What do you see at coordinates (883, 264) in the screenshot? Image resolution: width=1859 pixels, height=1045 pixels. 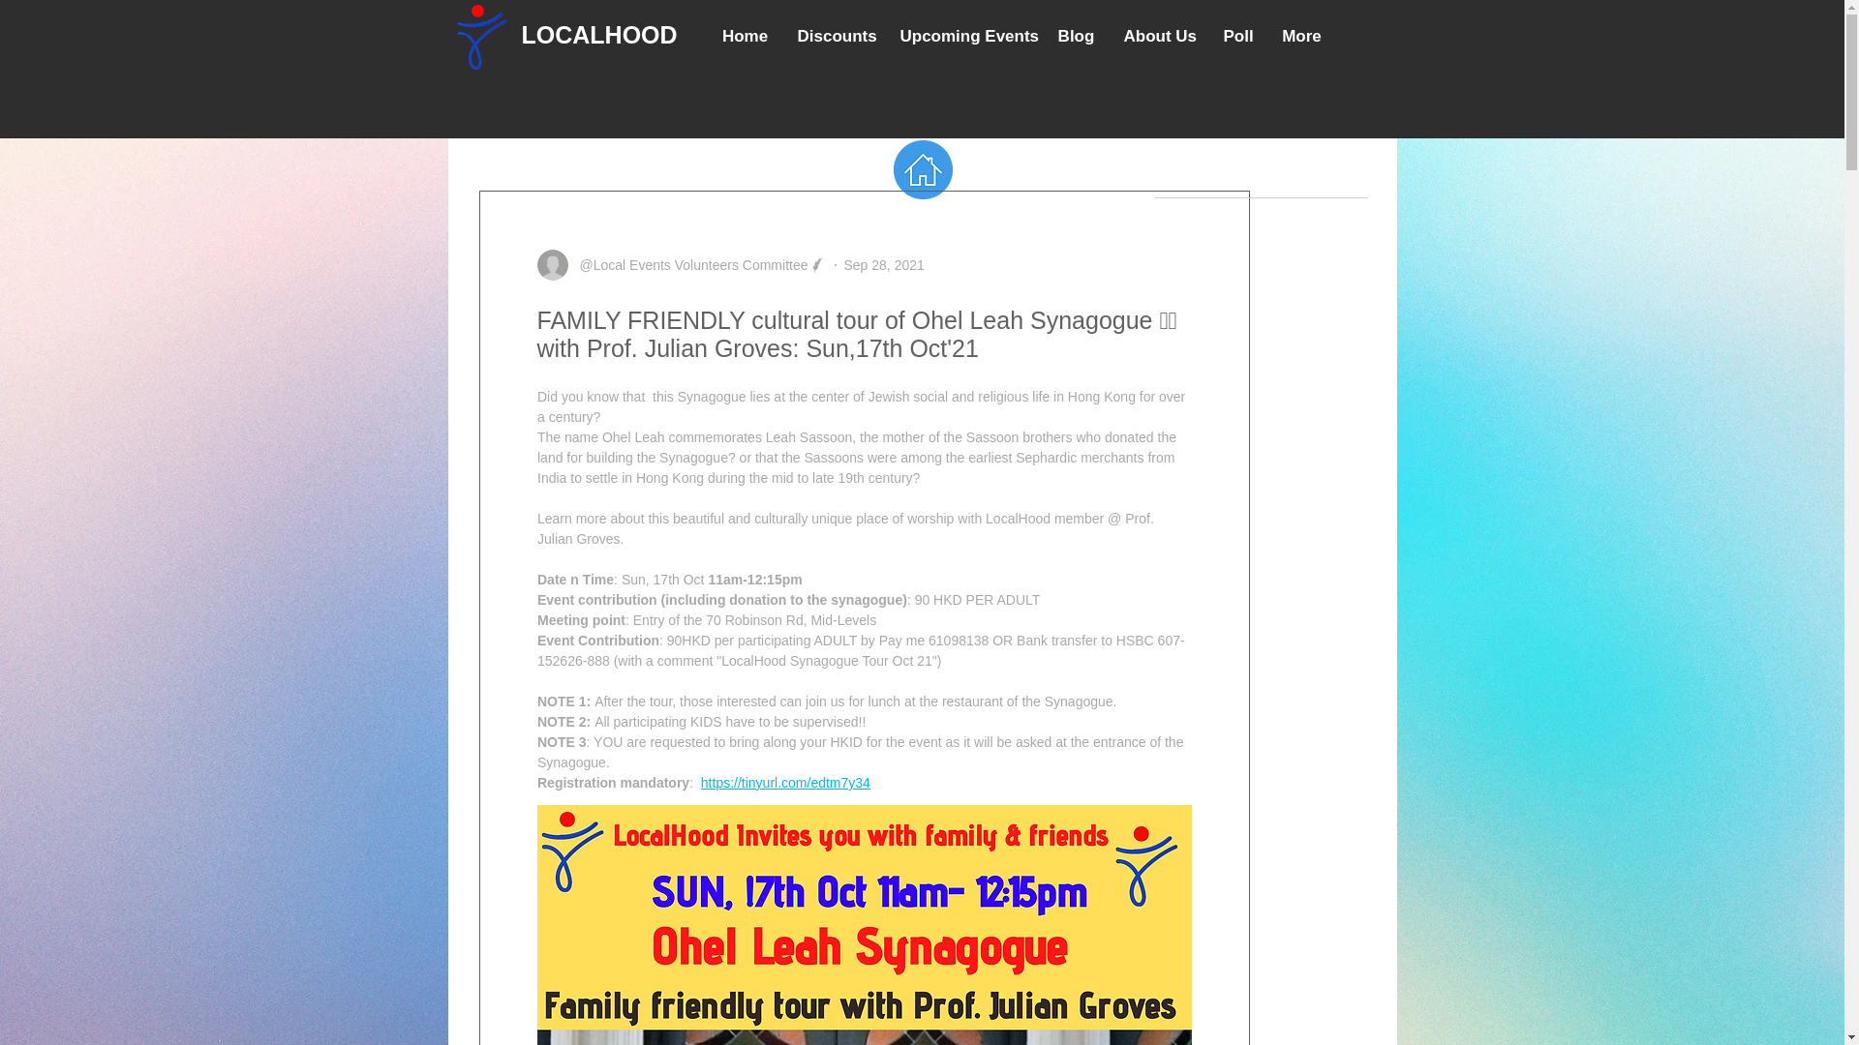 I see `Sep 28, 2021` at bounding box center [883, 264].